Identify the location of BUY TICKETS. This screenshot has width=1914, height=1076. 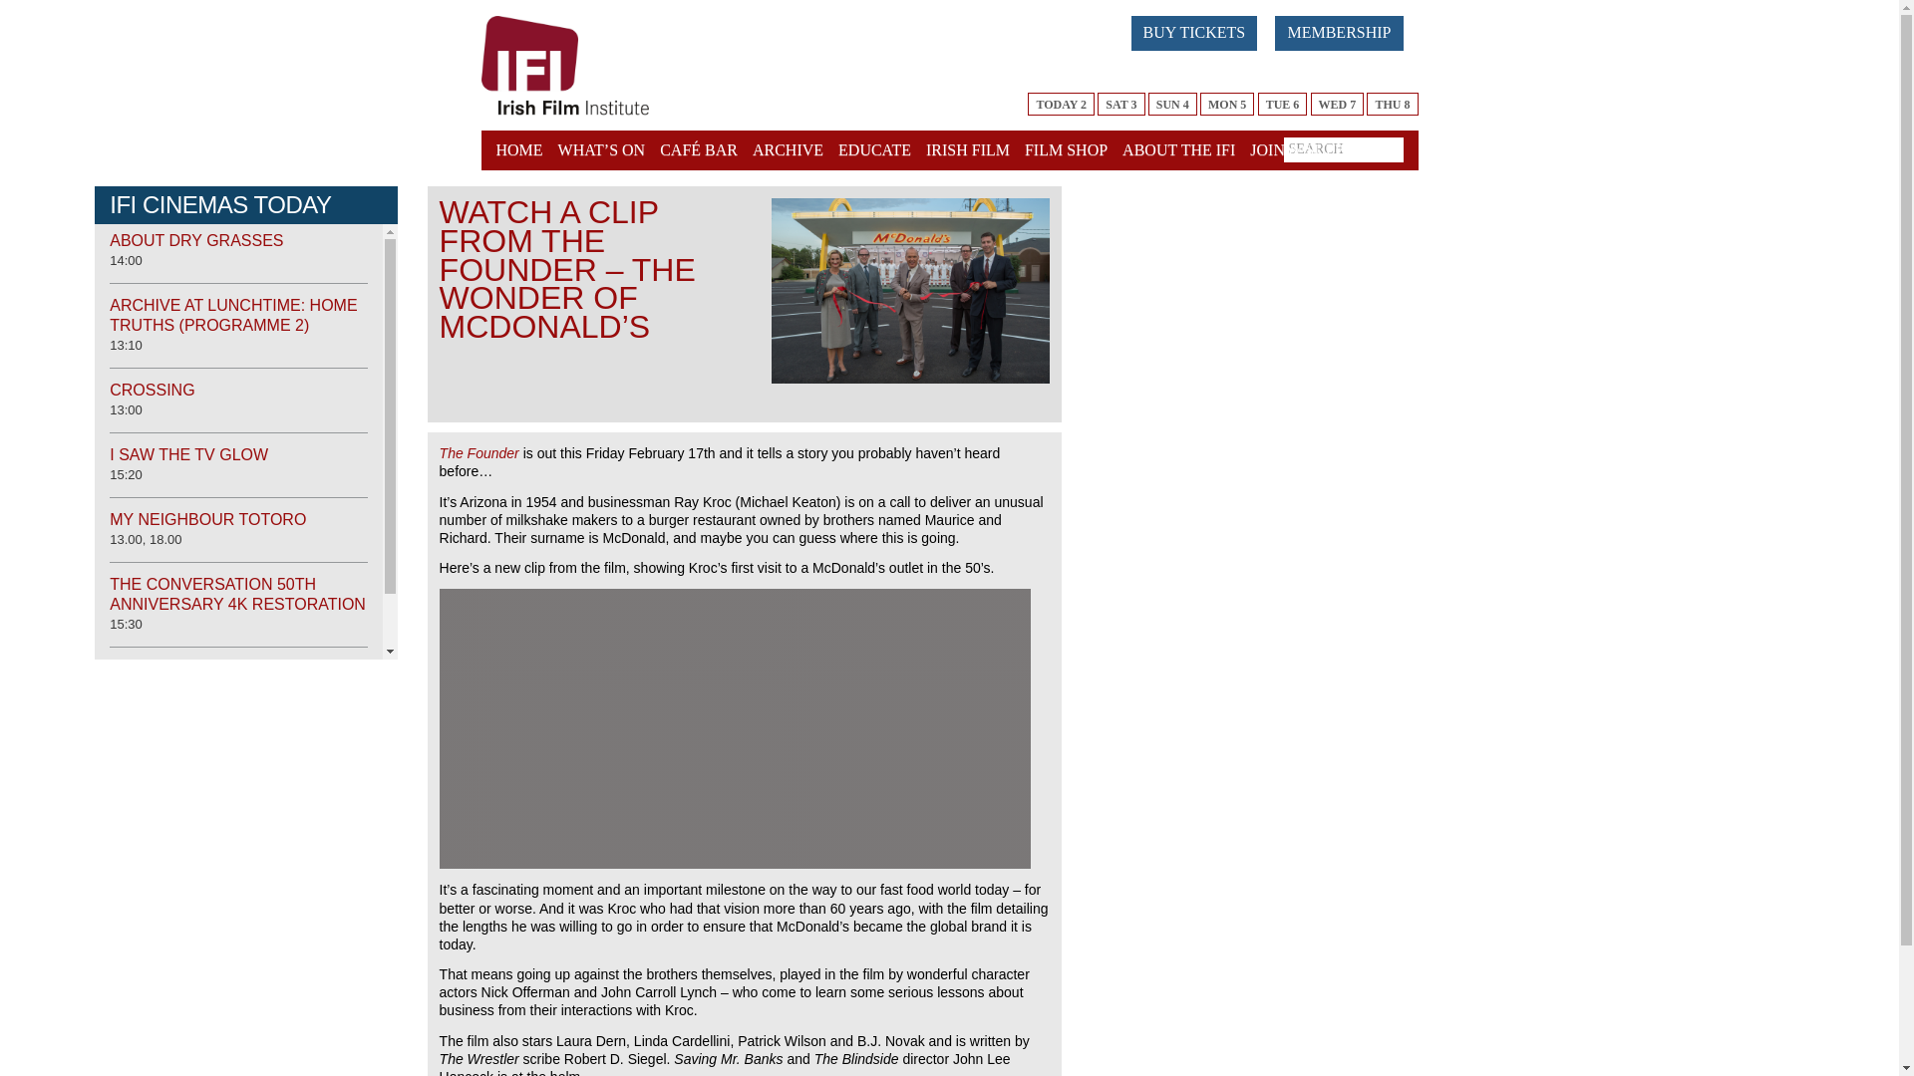
(1194, 33).